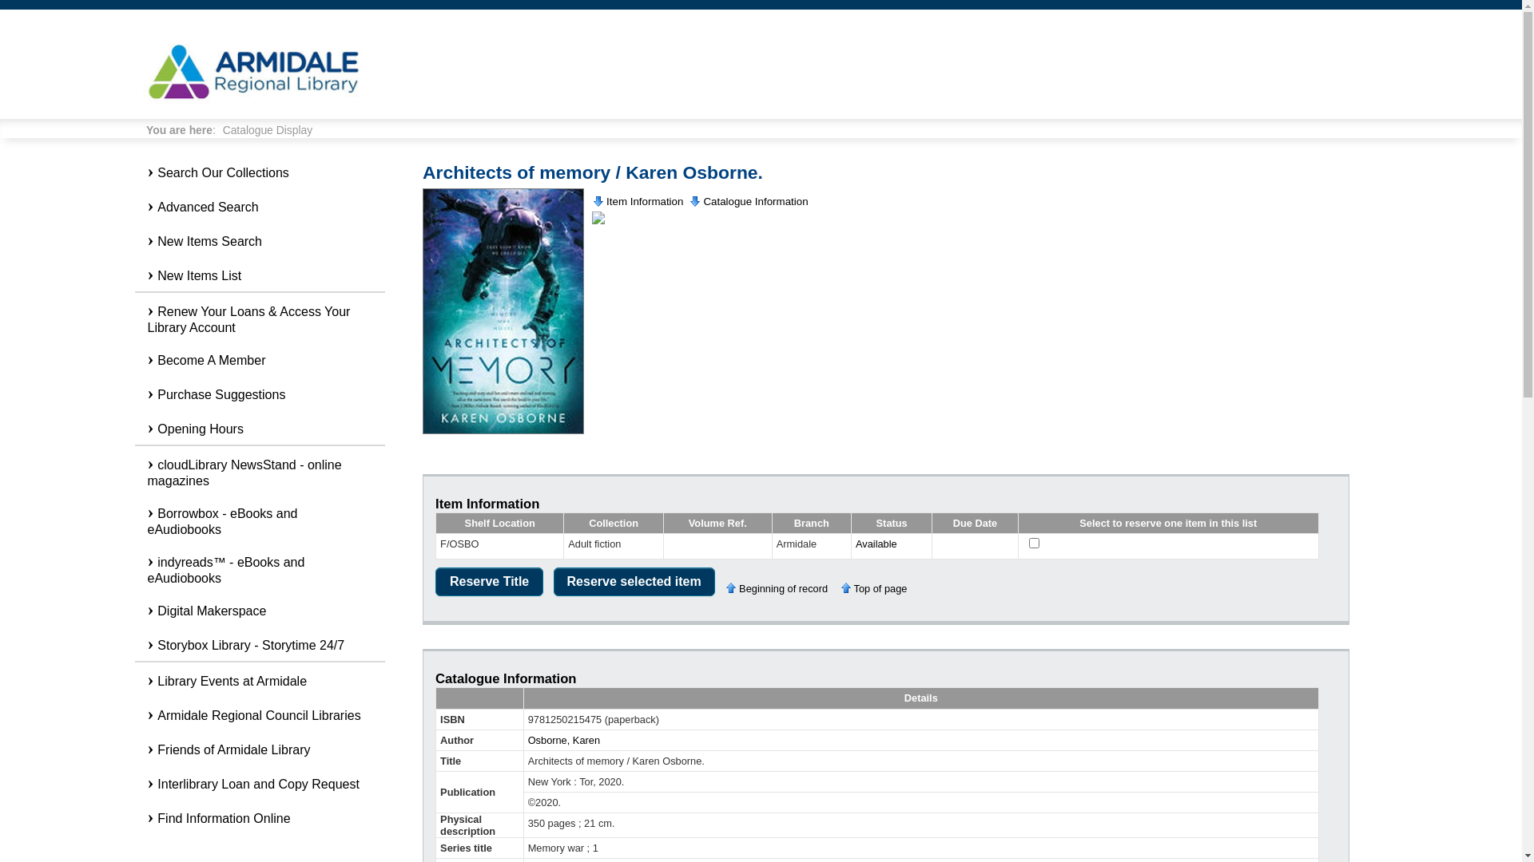  What do you see at coordinates (260, 782) in the screenshot?
I see `Interlibrary Loan and Copy Request` at bounding box center [260, 782].